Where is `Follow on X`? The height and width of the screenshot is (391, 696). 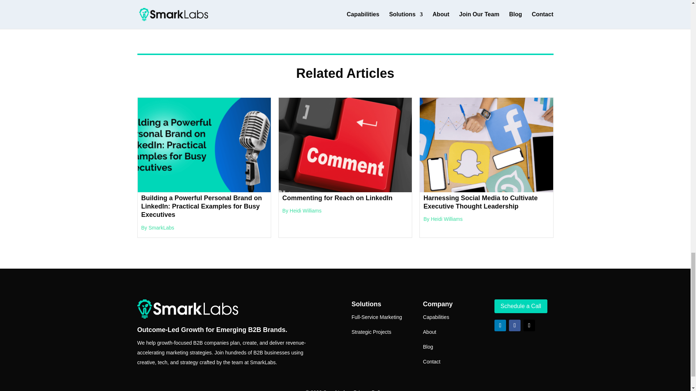
Follow on X is located at coordinates (529, 325).